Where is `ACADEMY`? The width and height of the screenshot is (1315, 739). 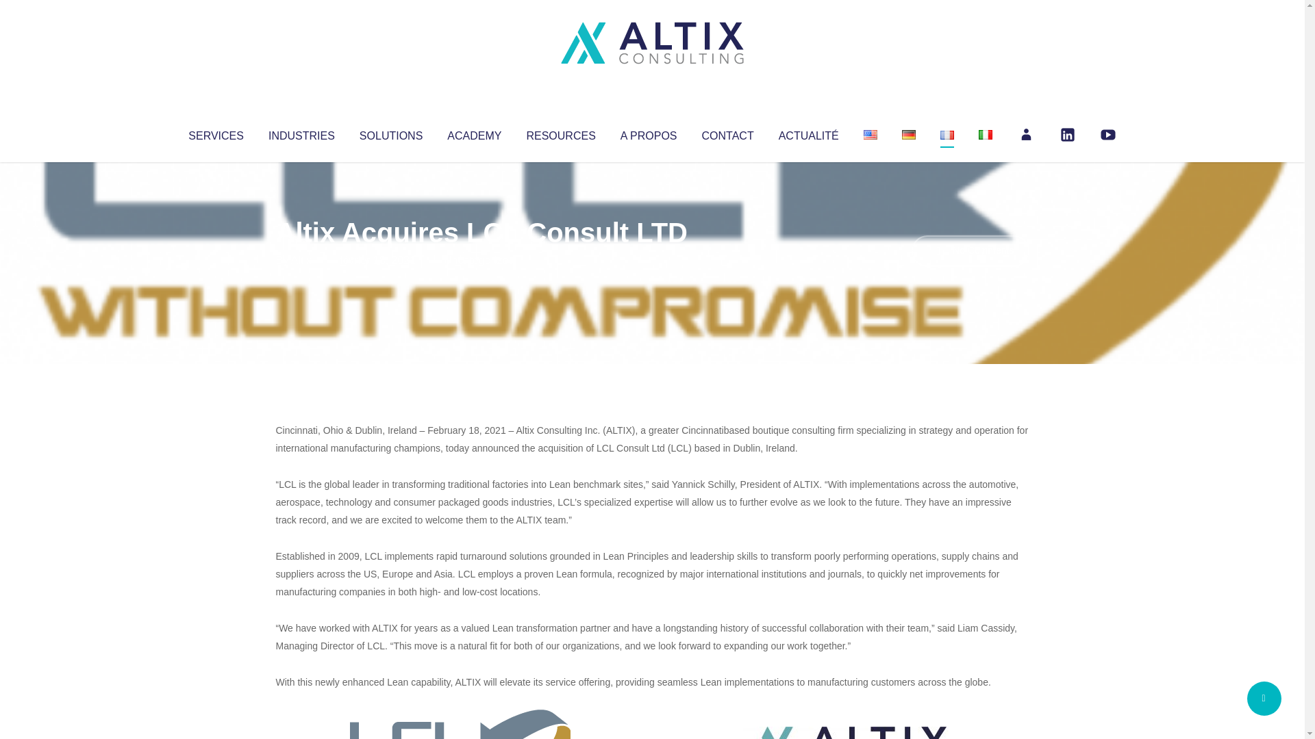 ACADEMY is located at coordinates (474, 133).